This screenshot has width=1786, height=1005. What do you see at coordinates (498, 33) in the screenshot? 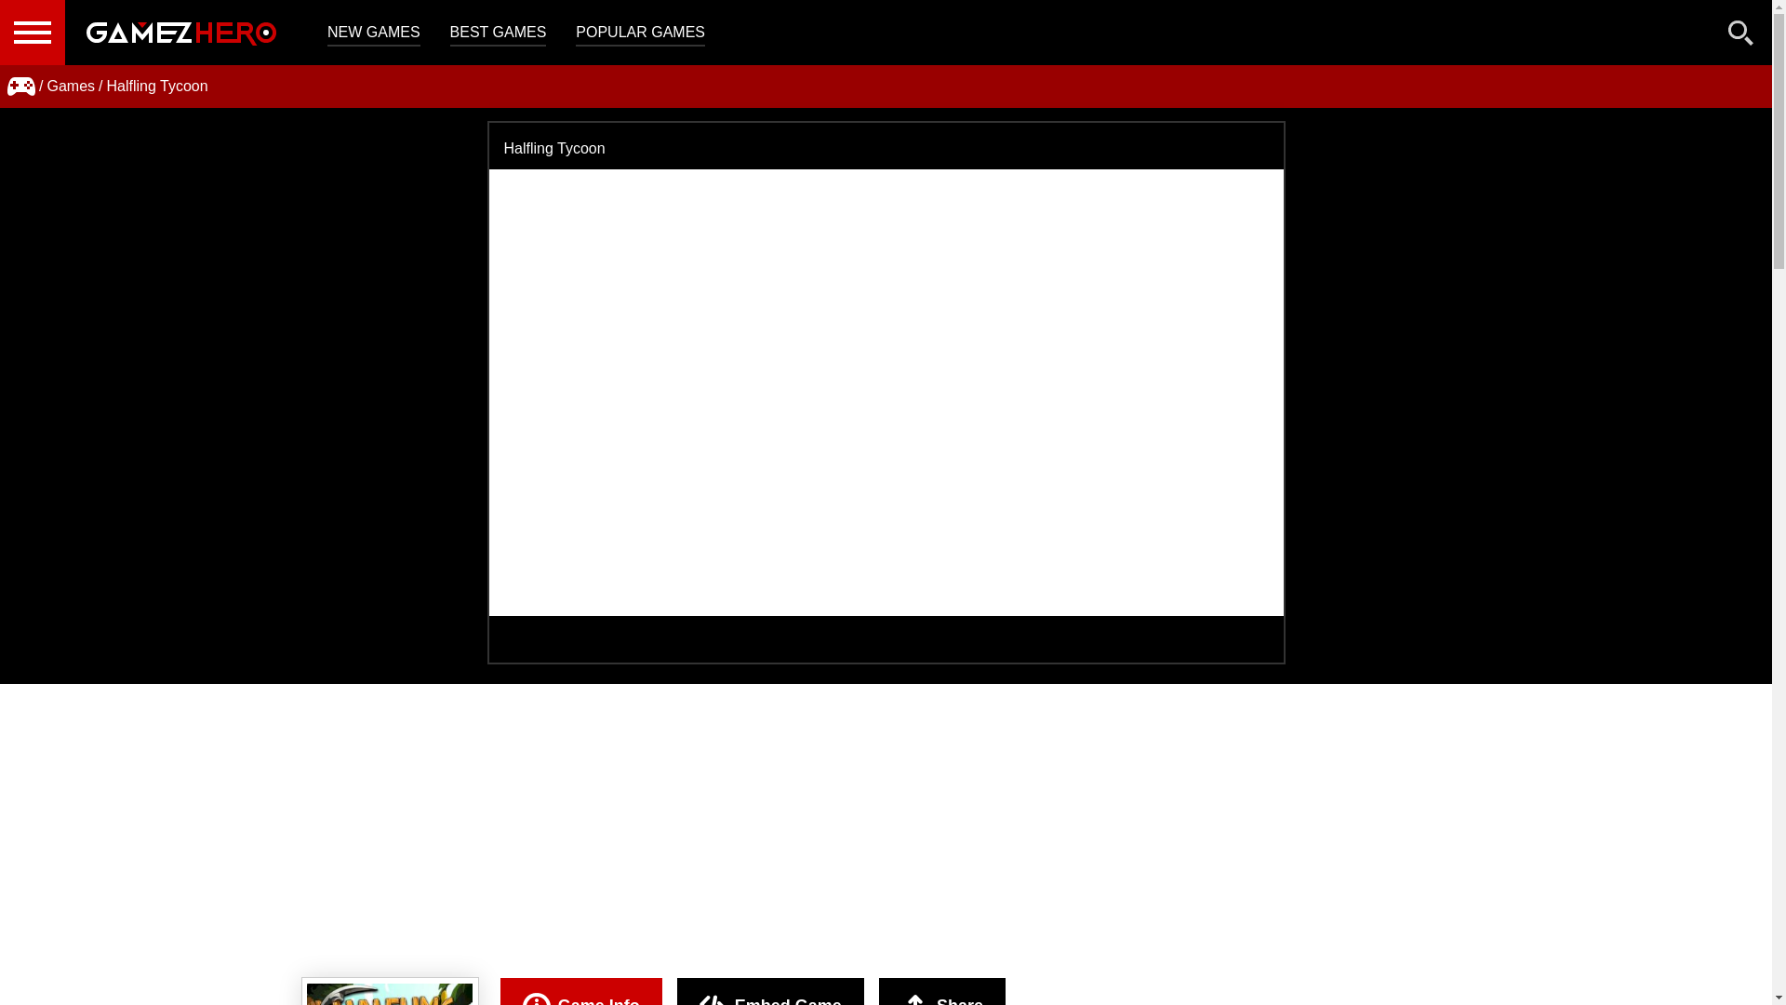
I see `BEST GAMES` at bounding box center [498, 33].